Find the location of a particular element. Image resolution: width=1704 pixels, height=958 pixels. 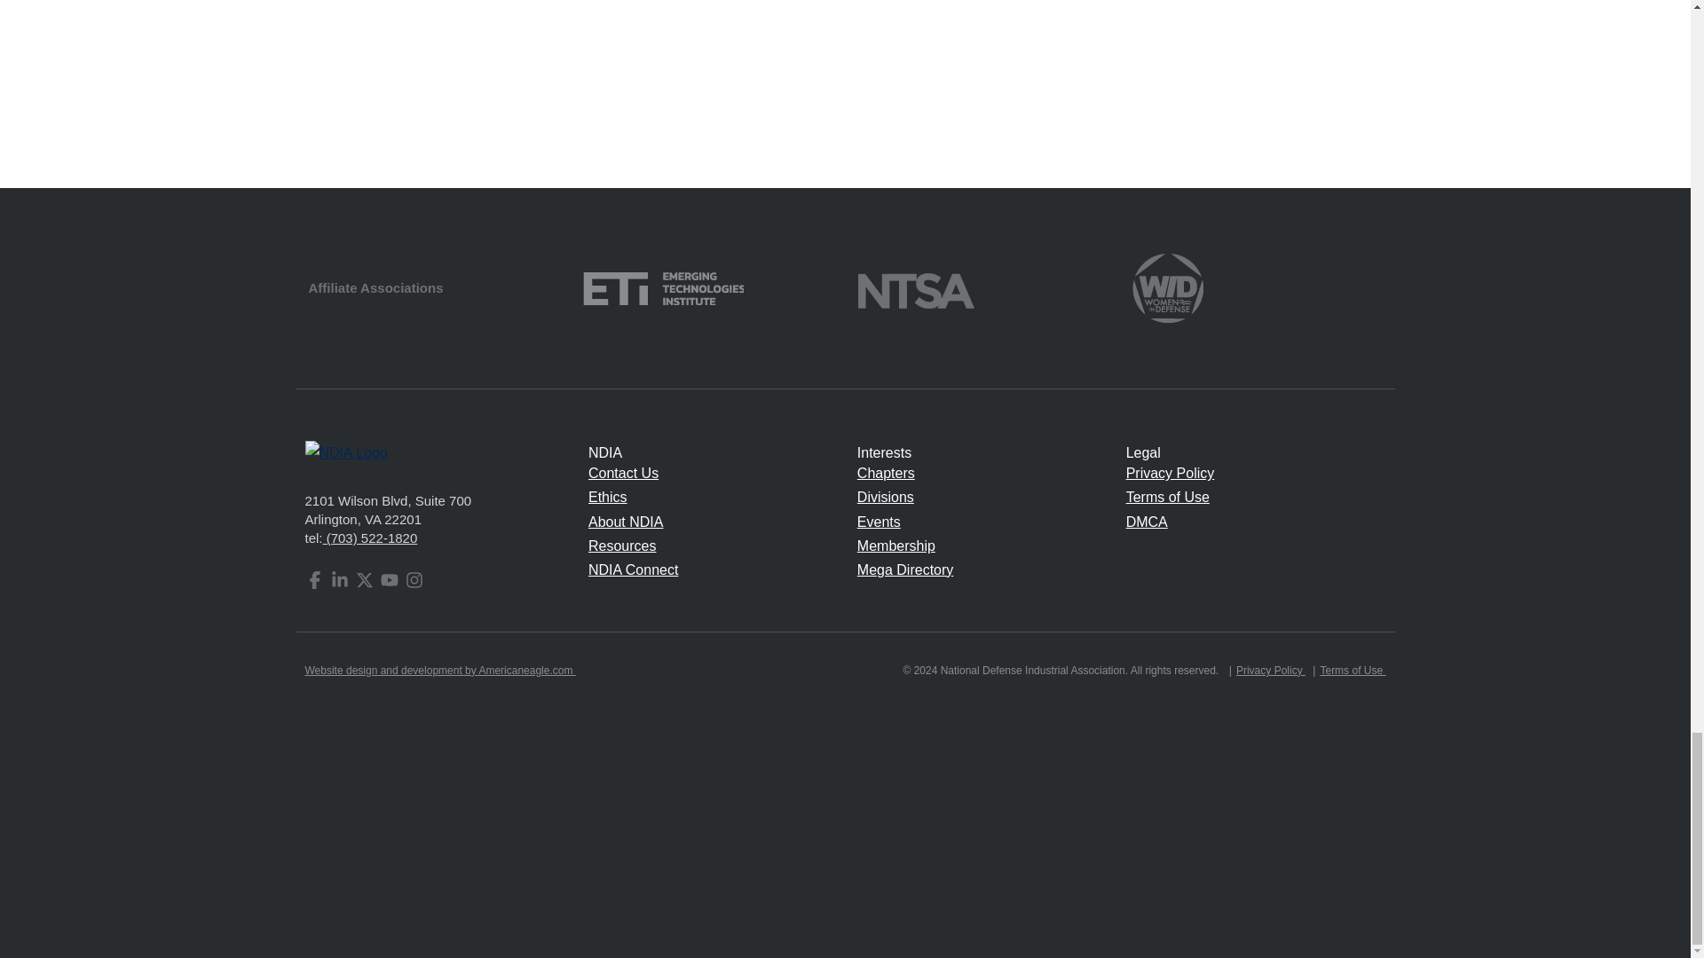

X is located at coordinates (364, 580).